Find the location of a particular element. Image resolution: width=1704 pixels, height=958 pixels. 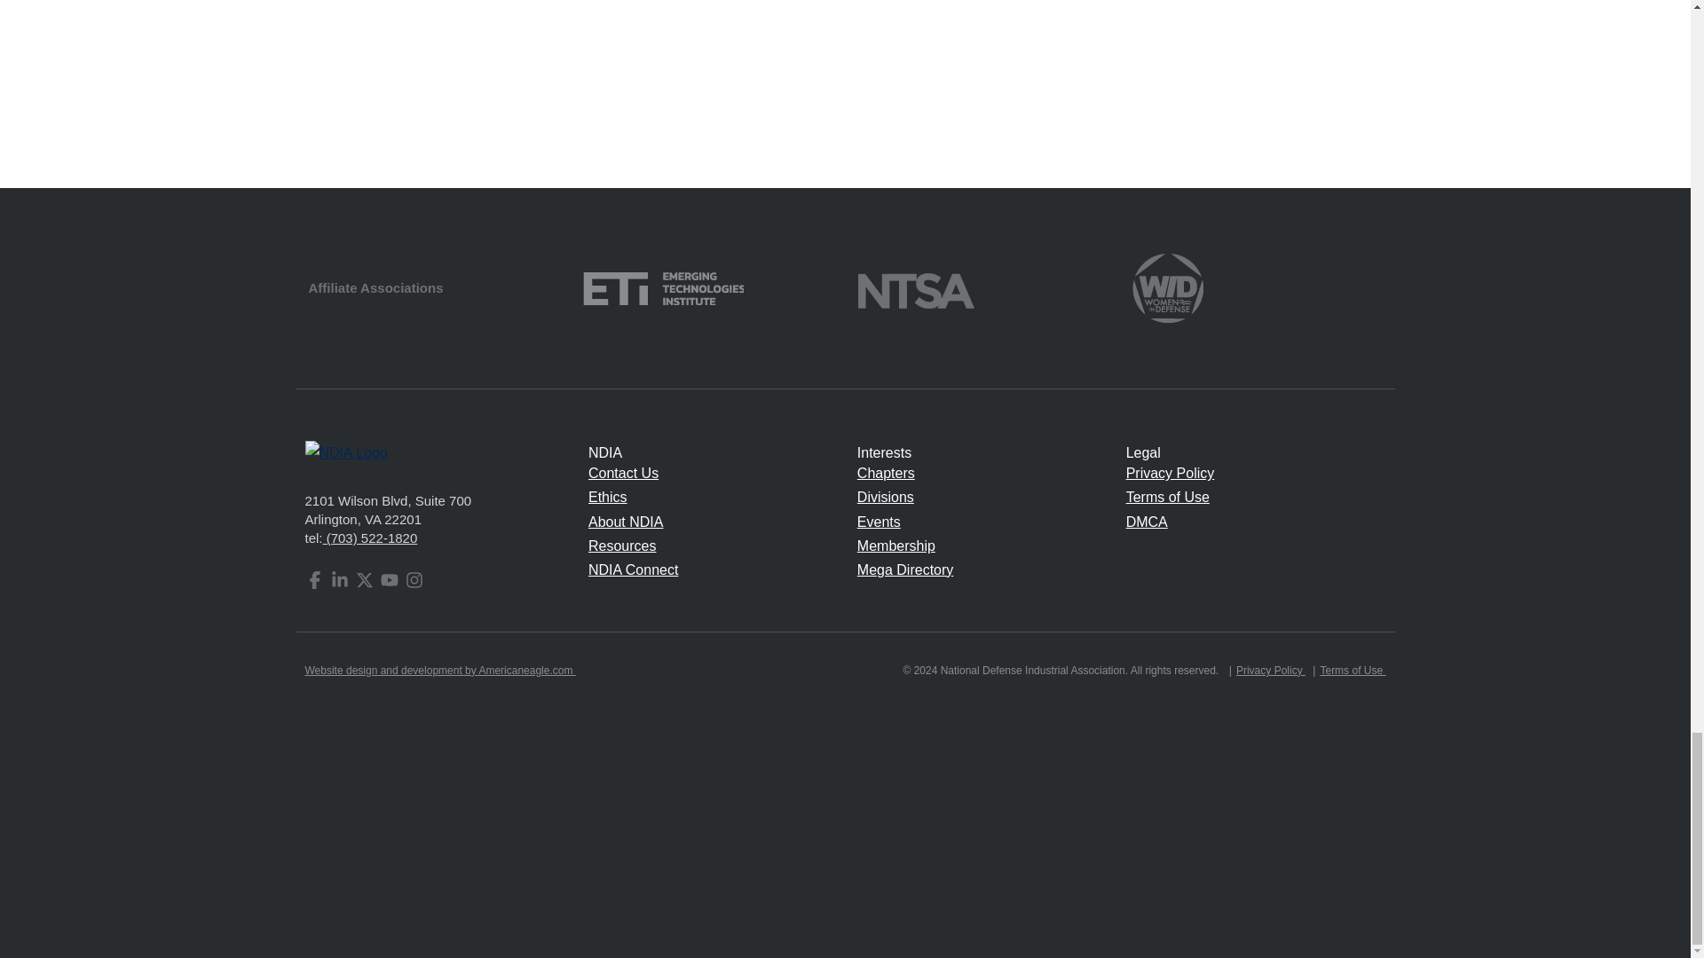

X is located at coordinates (364, 580).